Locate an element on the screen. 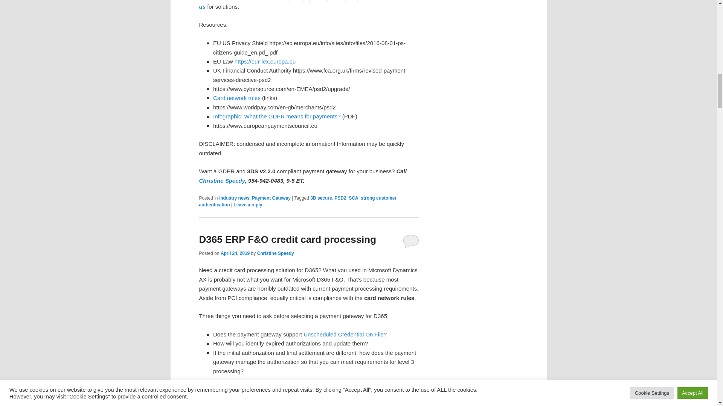  Christine Speedy, is located at coordinates (223, 180).